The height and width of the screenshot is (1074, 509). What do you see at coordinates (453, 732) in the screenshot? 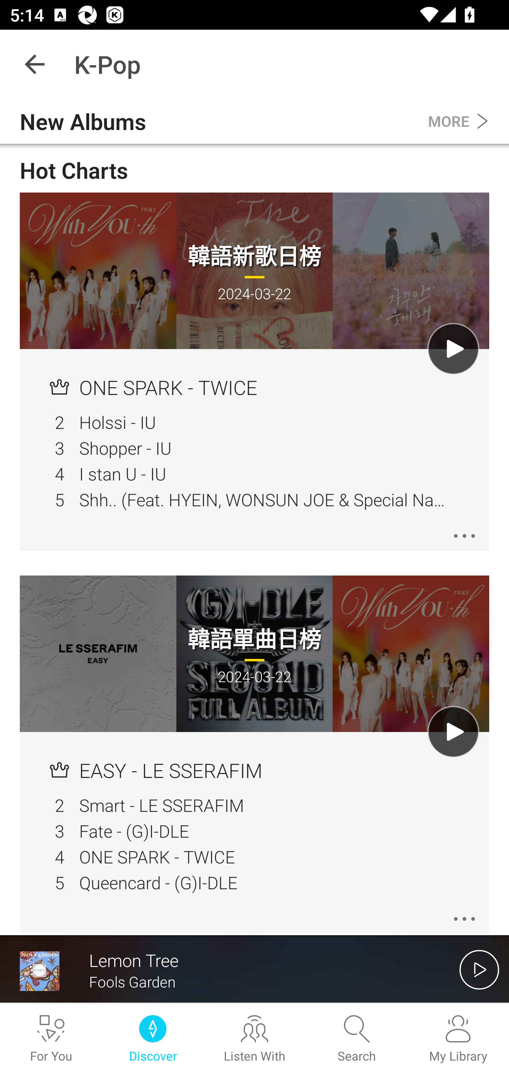
I see `播放歌單` at bounding box center [453, 732].